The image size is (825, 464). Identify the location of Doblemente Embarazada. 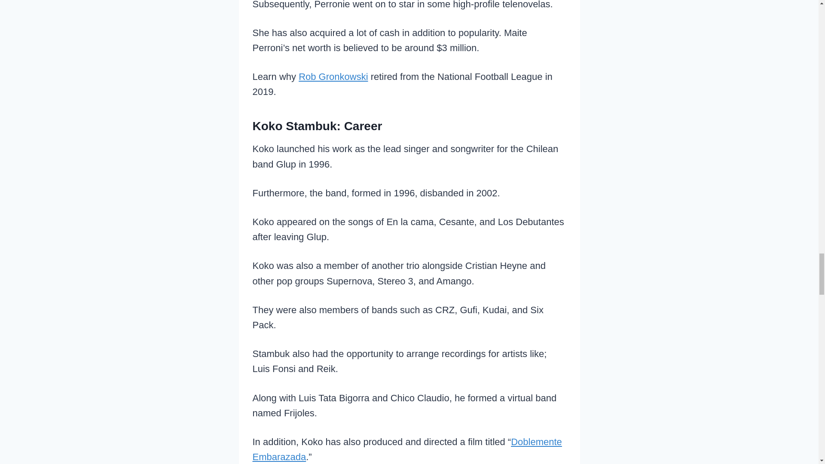
(407, 449).